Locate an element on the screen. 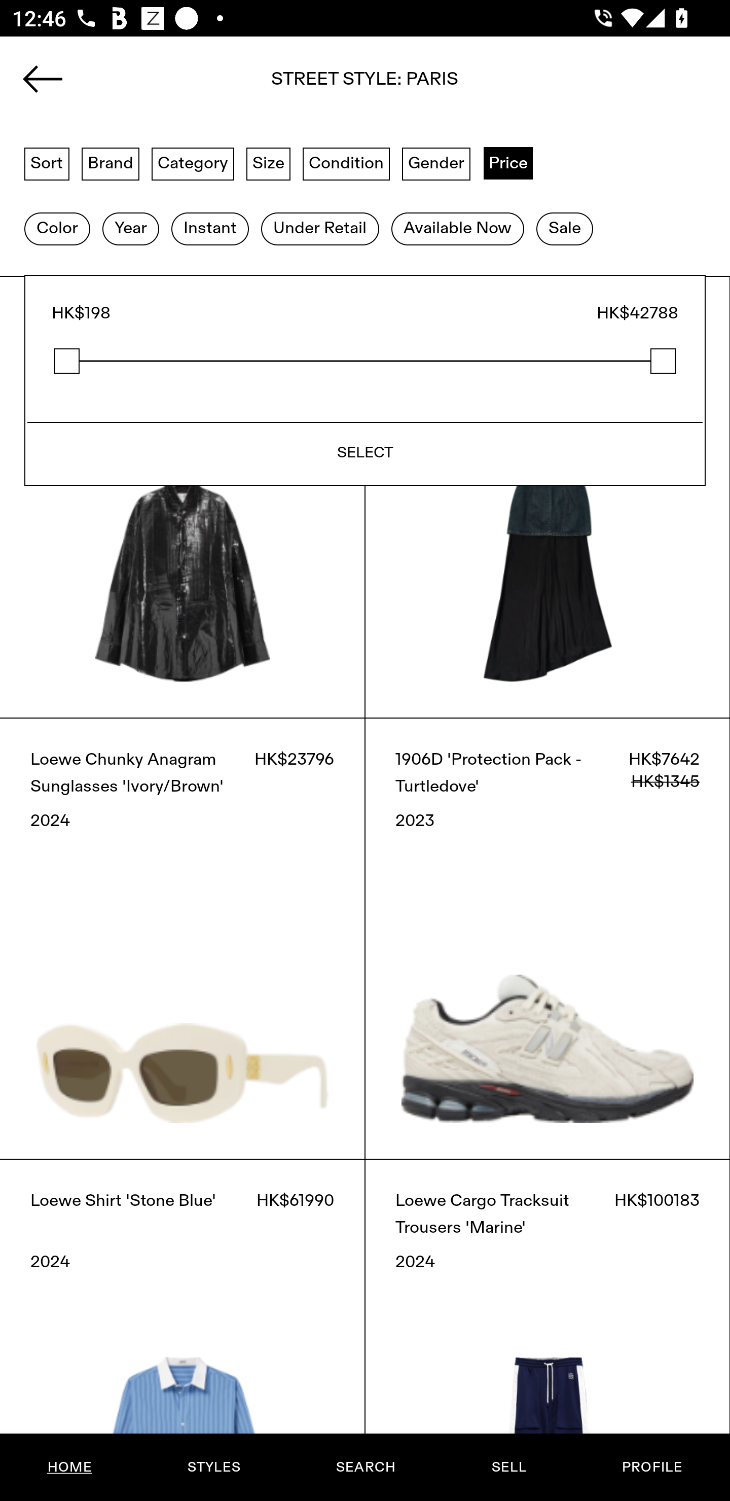 This screenshot has width=730, height=1501. Brand is located at coordinates (111, 163).